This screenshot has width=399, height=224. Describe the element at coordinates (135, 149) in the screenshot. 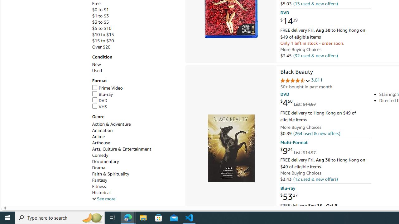

I see `Arts, Culture & Entertainment` at that location.